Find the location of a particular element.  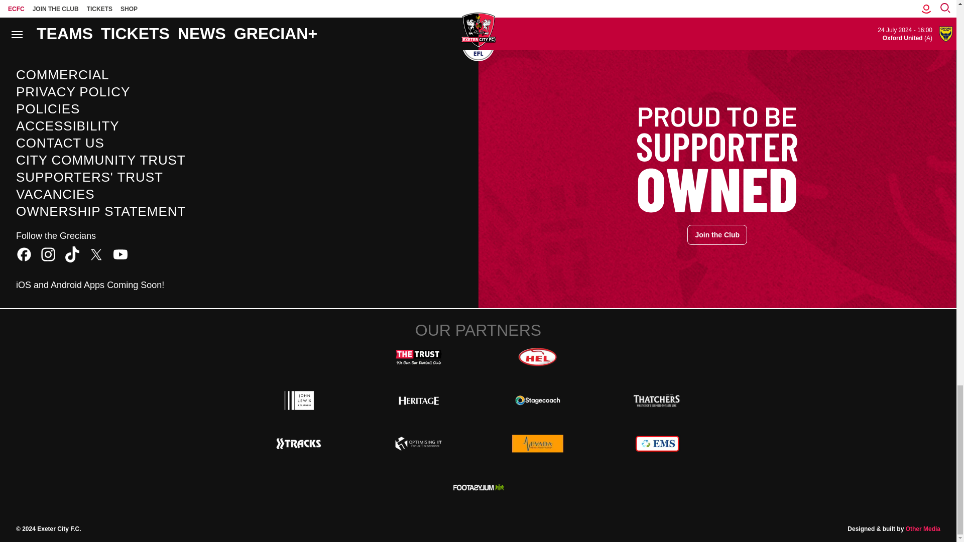

The Trust is located at coordinates (419, 357).